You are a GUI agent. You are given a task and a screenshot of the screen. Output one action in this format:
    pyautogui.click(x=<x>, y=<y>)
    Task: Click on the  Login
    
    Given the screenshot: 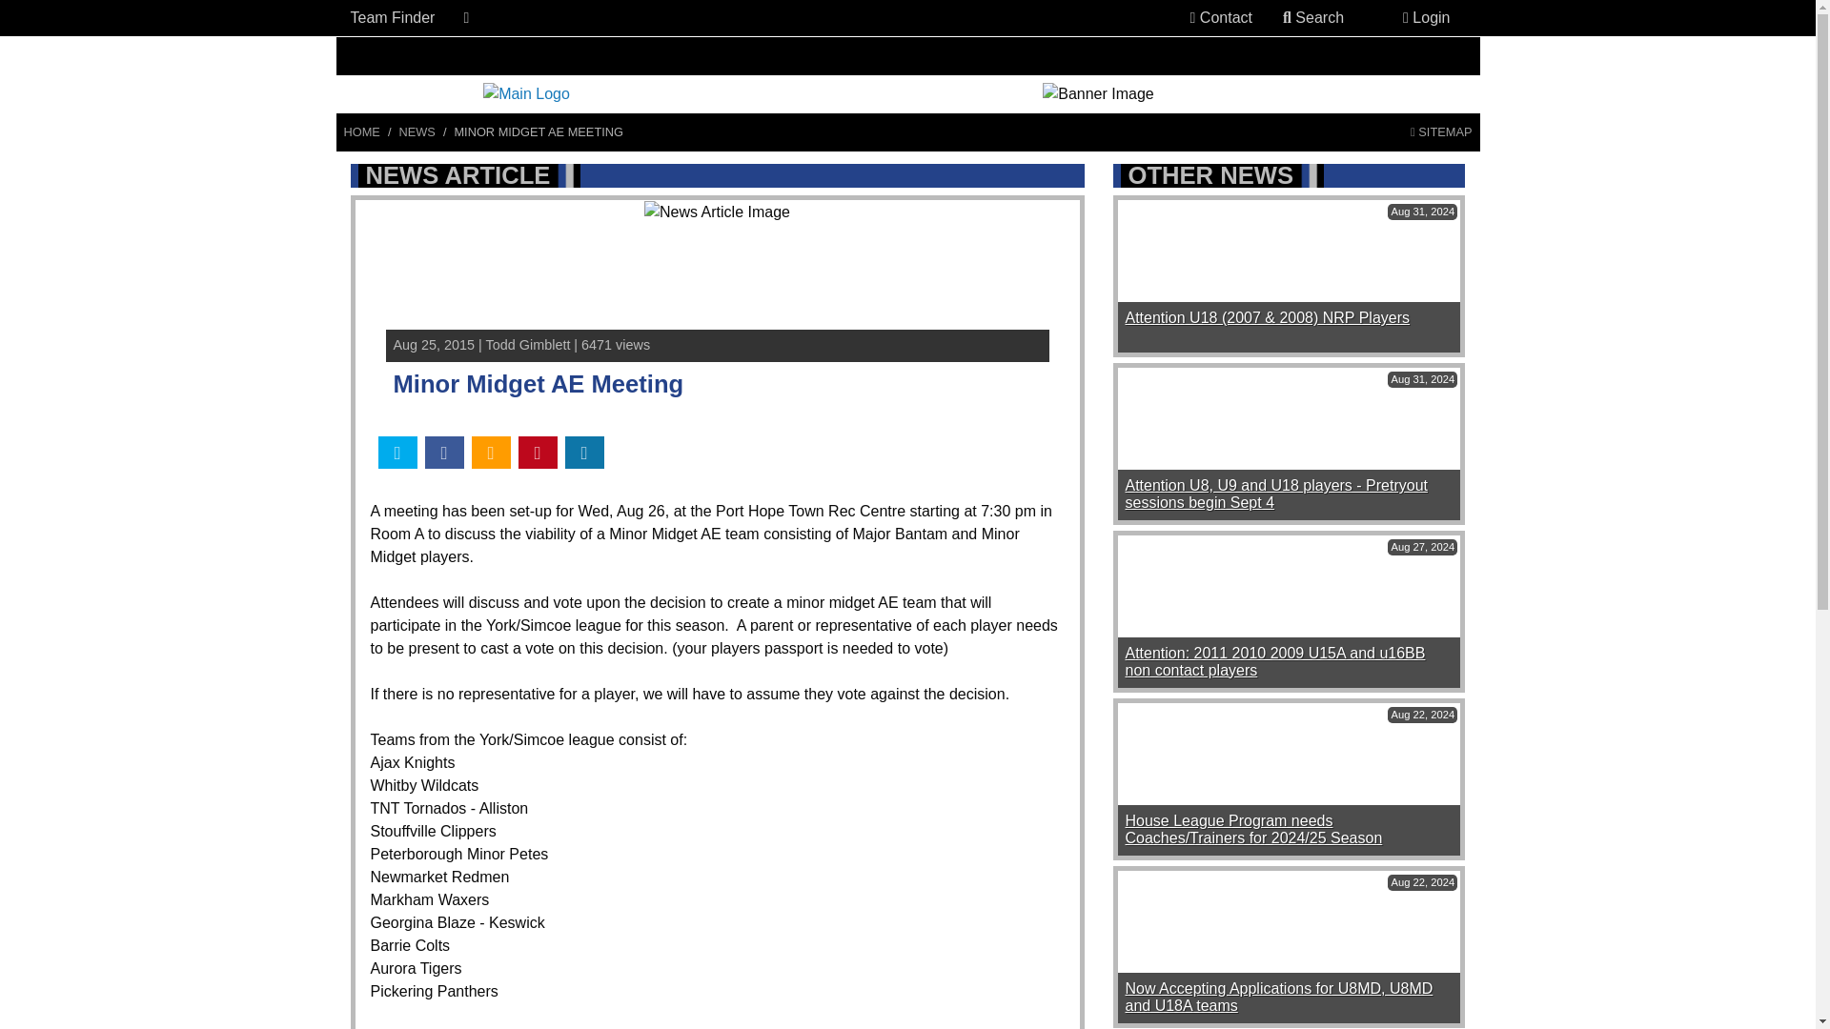 What is the action you would take?
    pyautogui.click(x=1426, y=17)
    